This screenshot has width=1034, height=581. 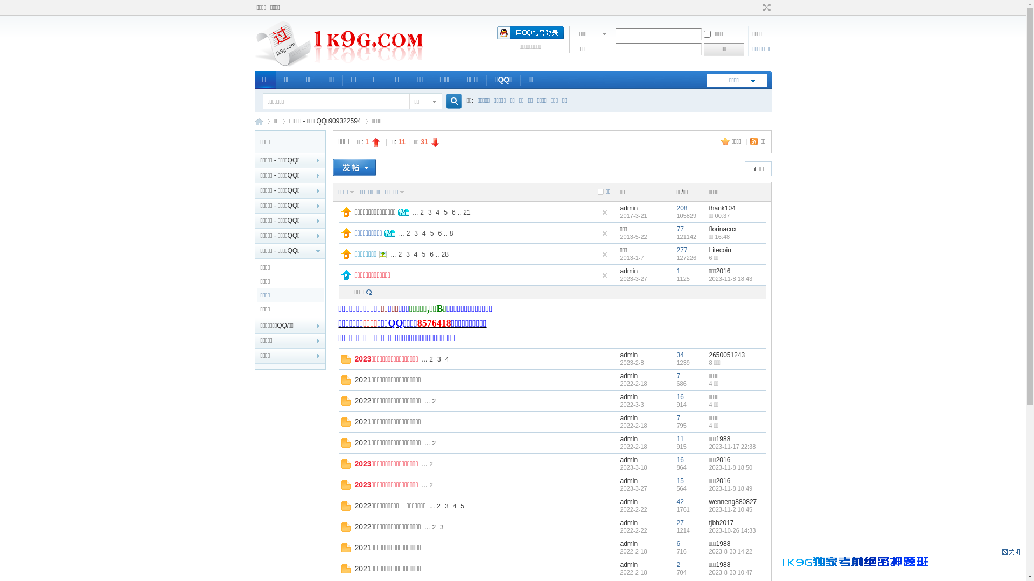 What do you see at coordinates (422, 212) in the screenshot?
I see `2` at bounding box center [422, 212].